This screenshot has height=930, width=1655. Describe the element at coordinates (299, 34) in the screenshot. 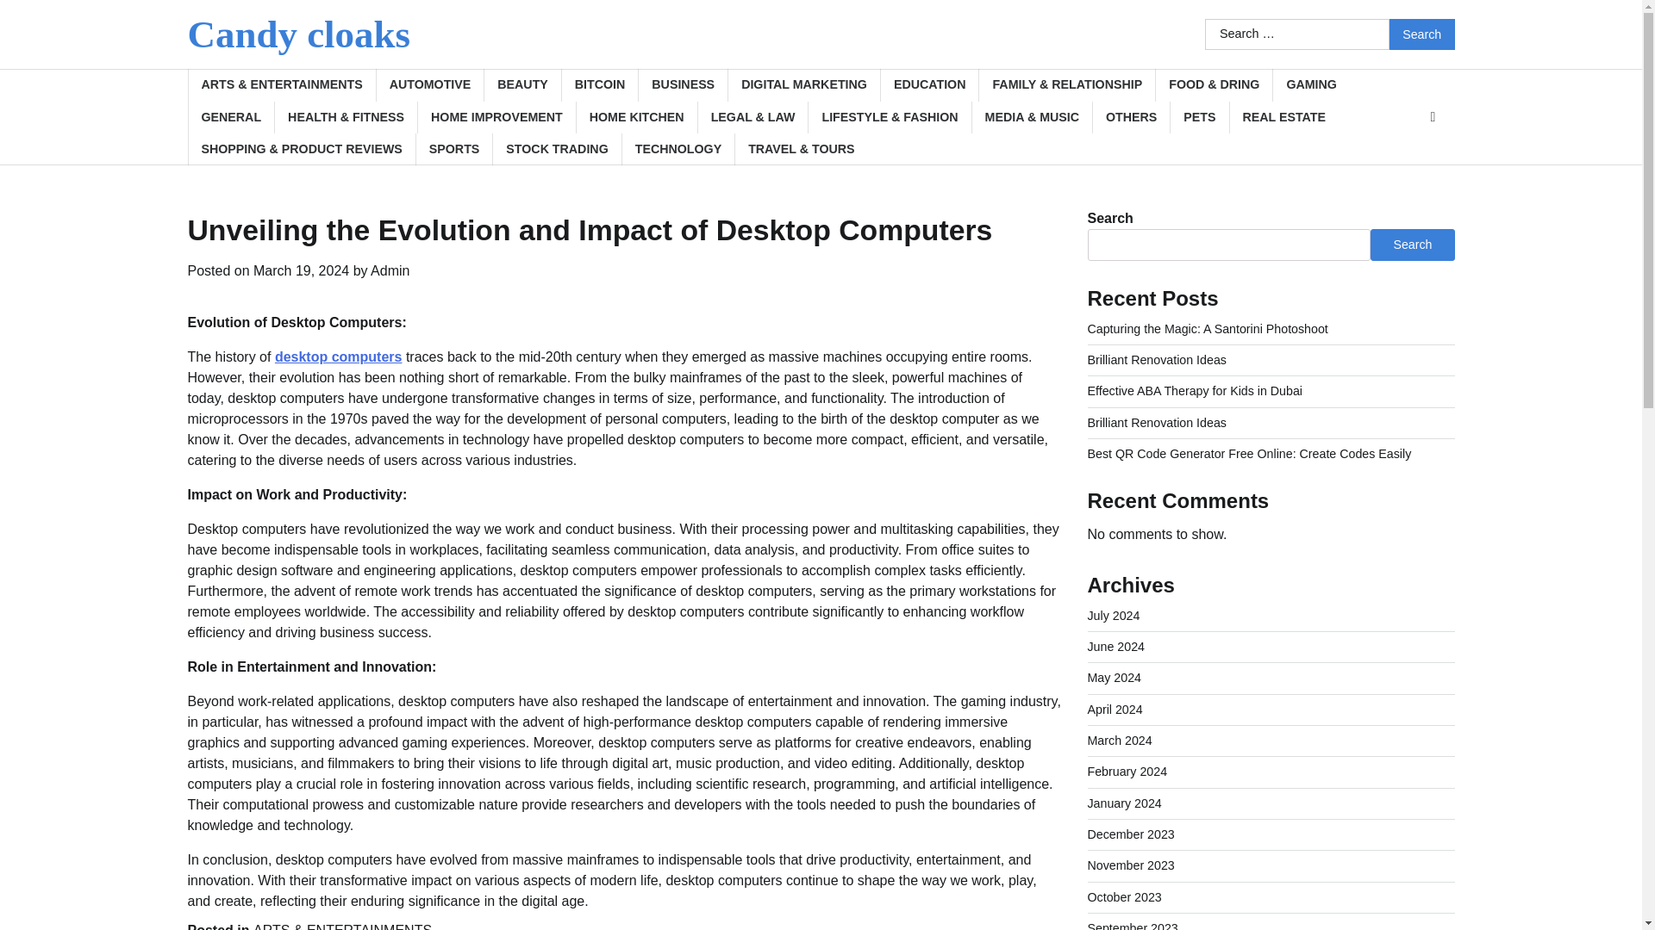

I see `Candy cloaks` at that location.